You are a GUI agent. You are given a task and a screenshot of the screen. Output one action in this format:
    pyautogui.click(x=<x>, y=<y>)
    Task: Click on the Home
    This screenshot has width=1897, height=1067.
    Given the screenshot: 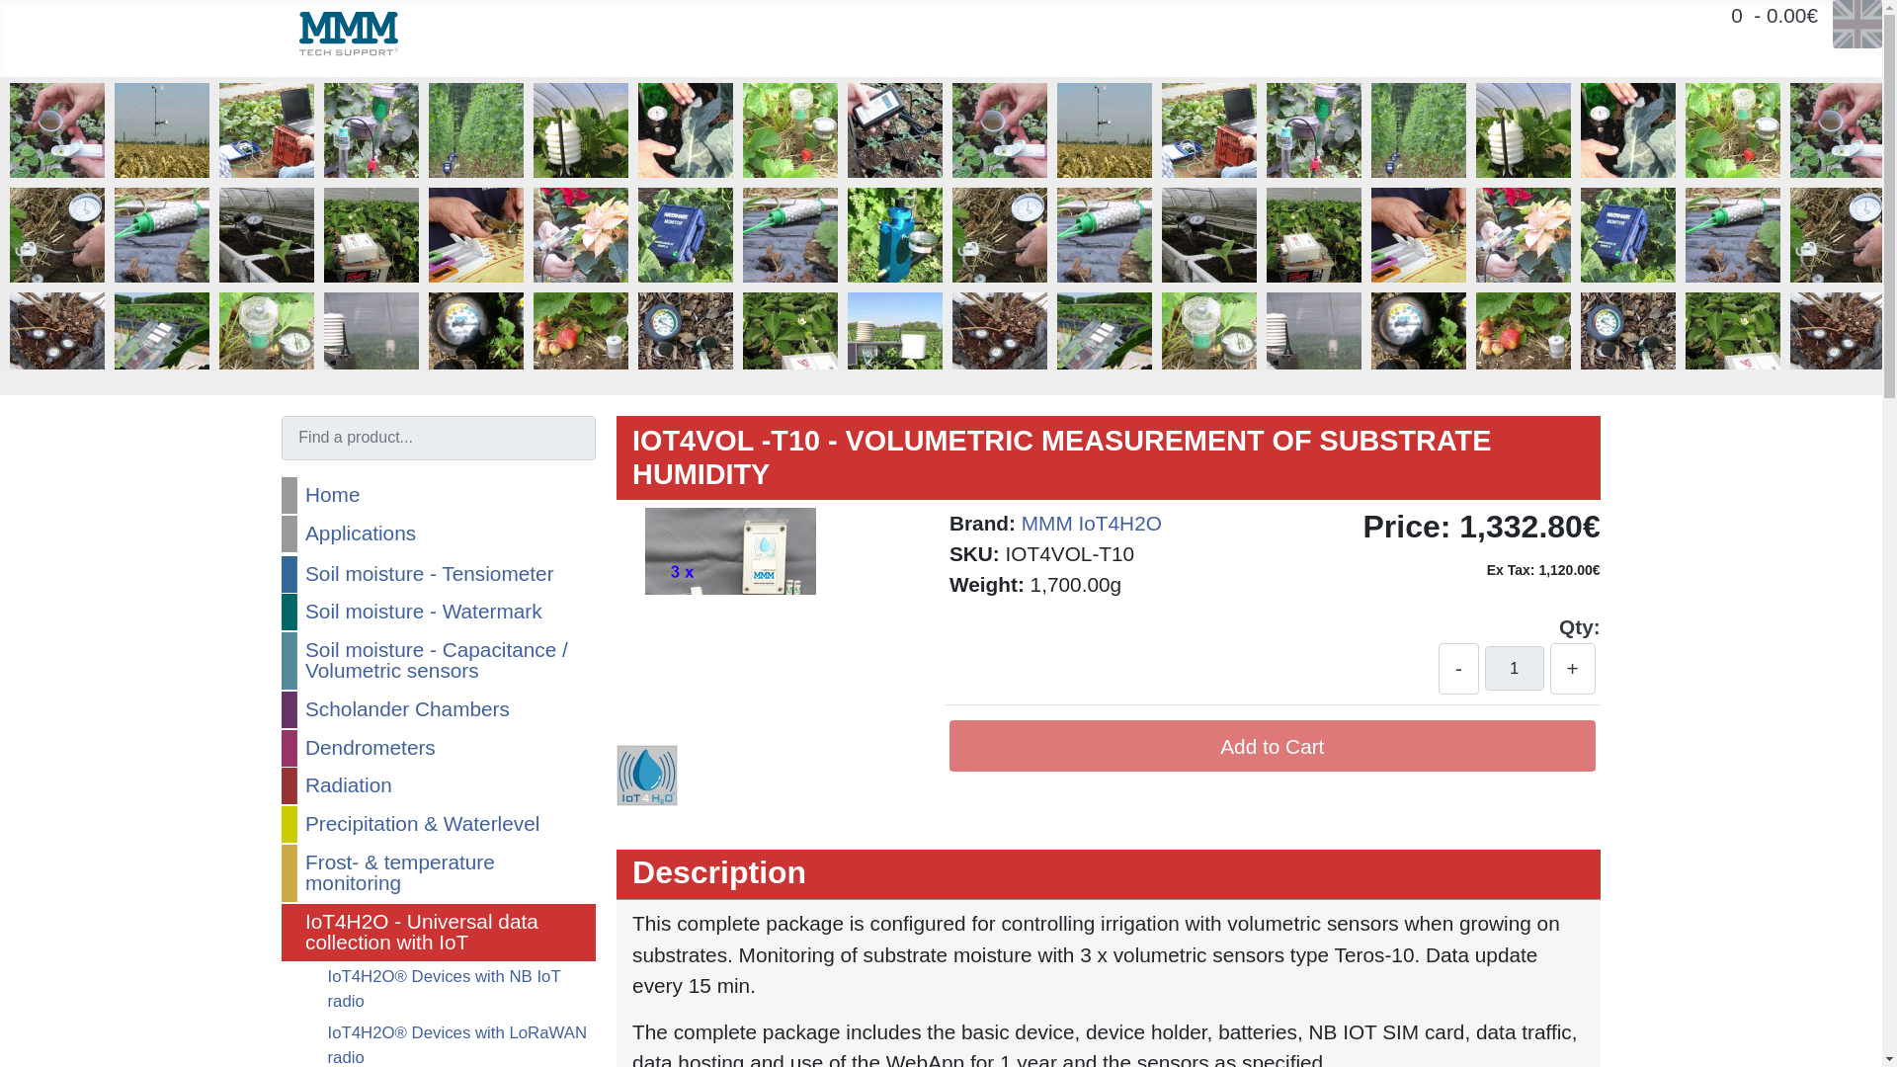 What is the action you would take?
    pyautogui.click(x=438, y=494)
    